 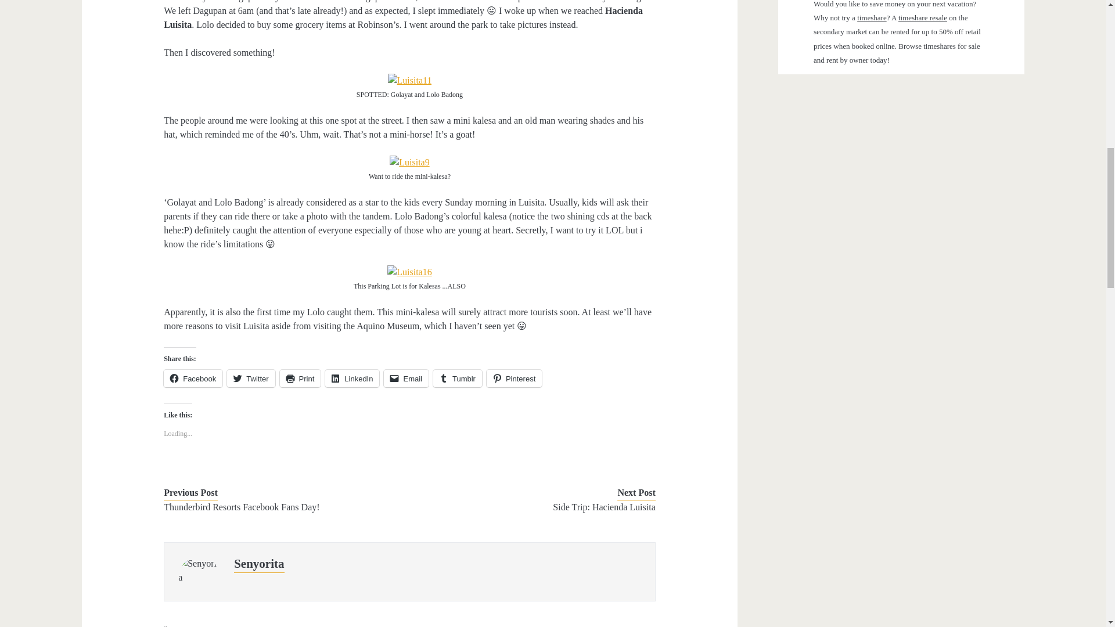 What do you see at coordinates (409, 272) in the screenshot?
I see `This Parking Lot is for Kalesas ALSO` at bounding box center [409, 272].